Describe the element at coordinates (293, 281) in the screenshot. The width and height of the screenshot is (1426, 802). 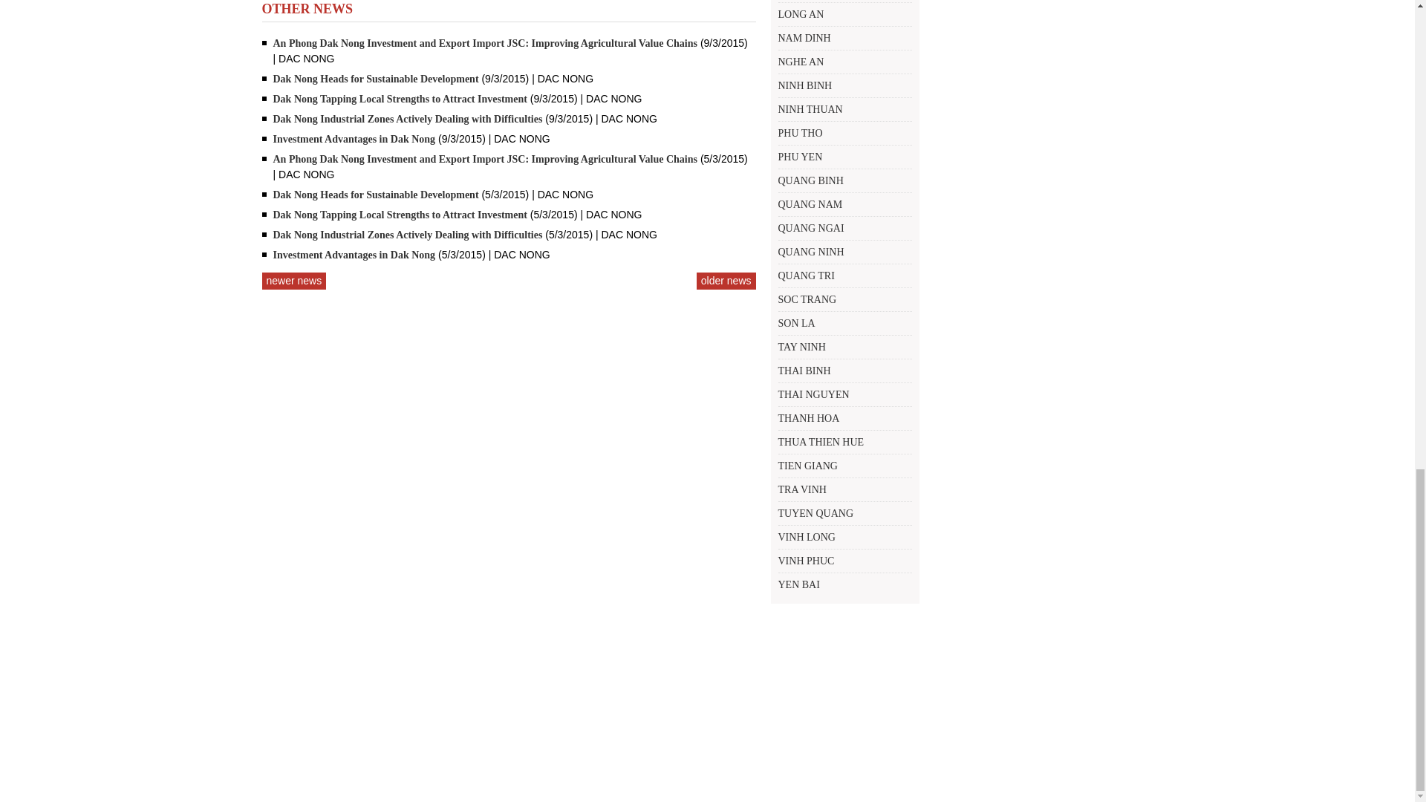
I see `newer news` at that location.